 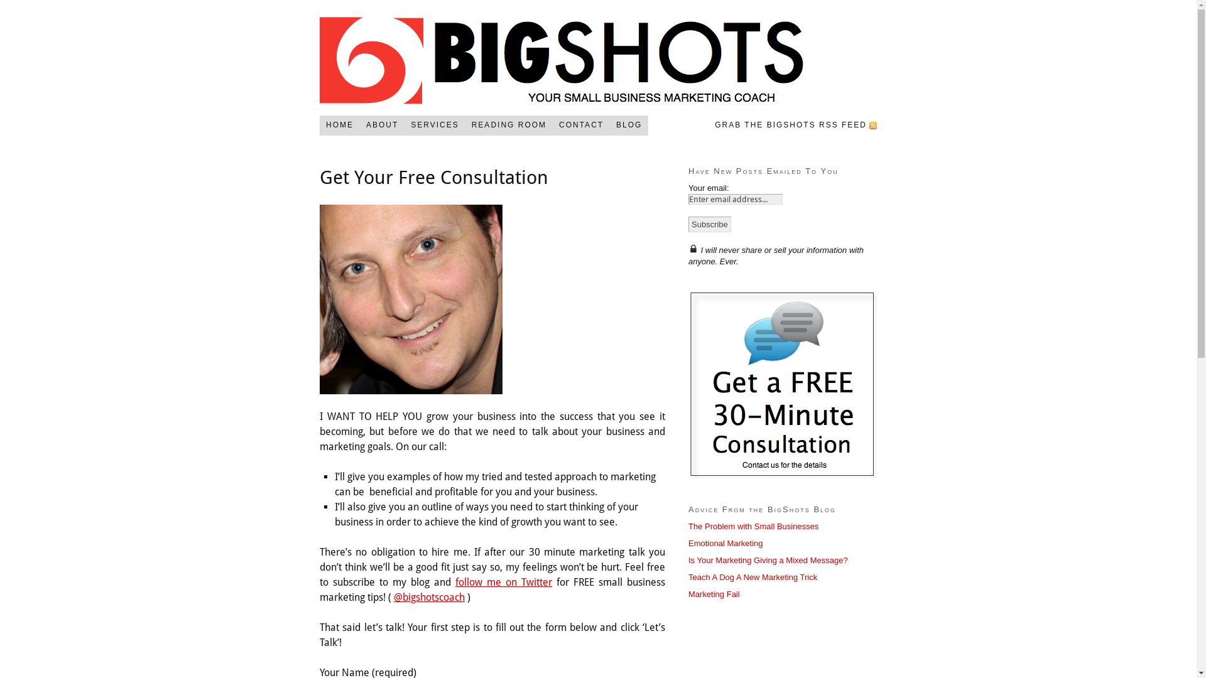 What do you see at coordinates (783, 384) in the screenshot?
I see `Free Small Business Marketing Consultation` at bounding box center [783, 384].